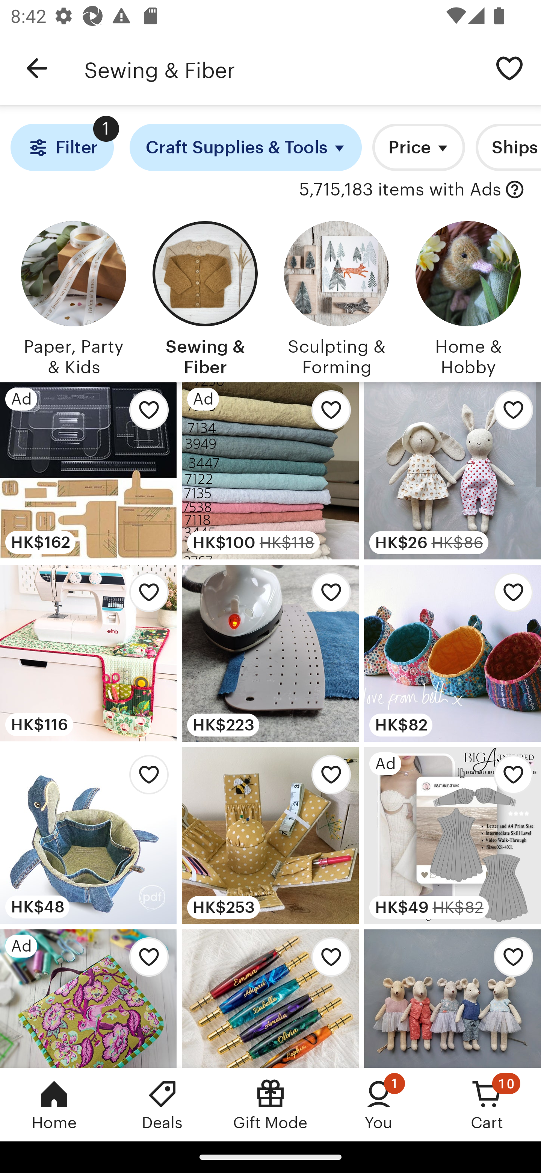 The height and width of the screenshot is (1173, 541). Describe the element at coordinates (37, 68) in the screenshot. I see `Navigate up` at that location.